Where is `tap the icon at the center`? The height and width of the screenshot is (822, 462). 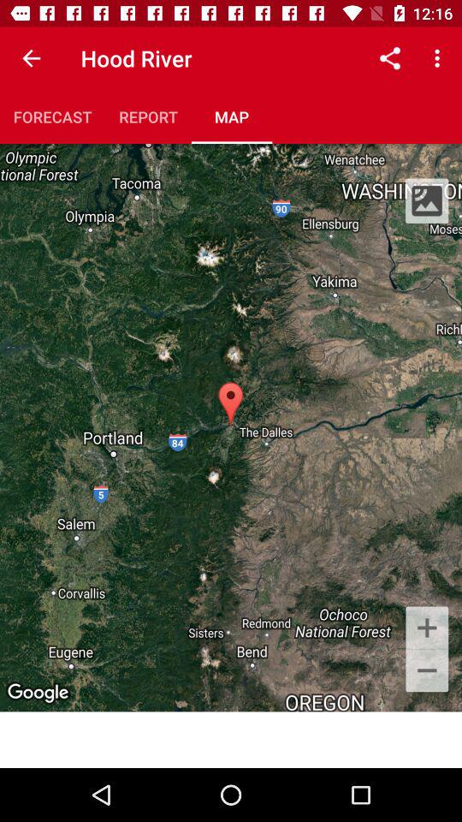
tap the icon at the center is located at coordinates (231, 427).